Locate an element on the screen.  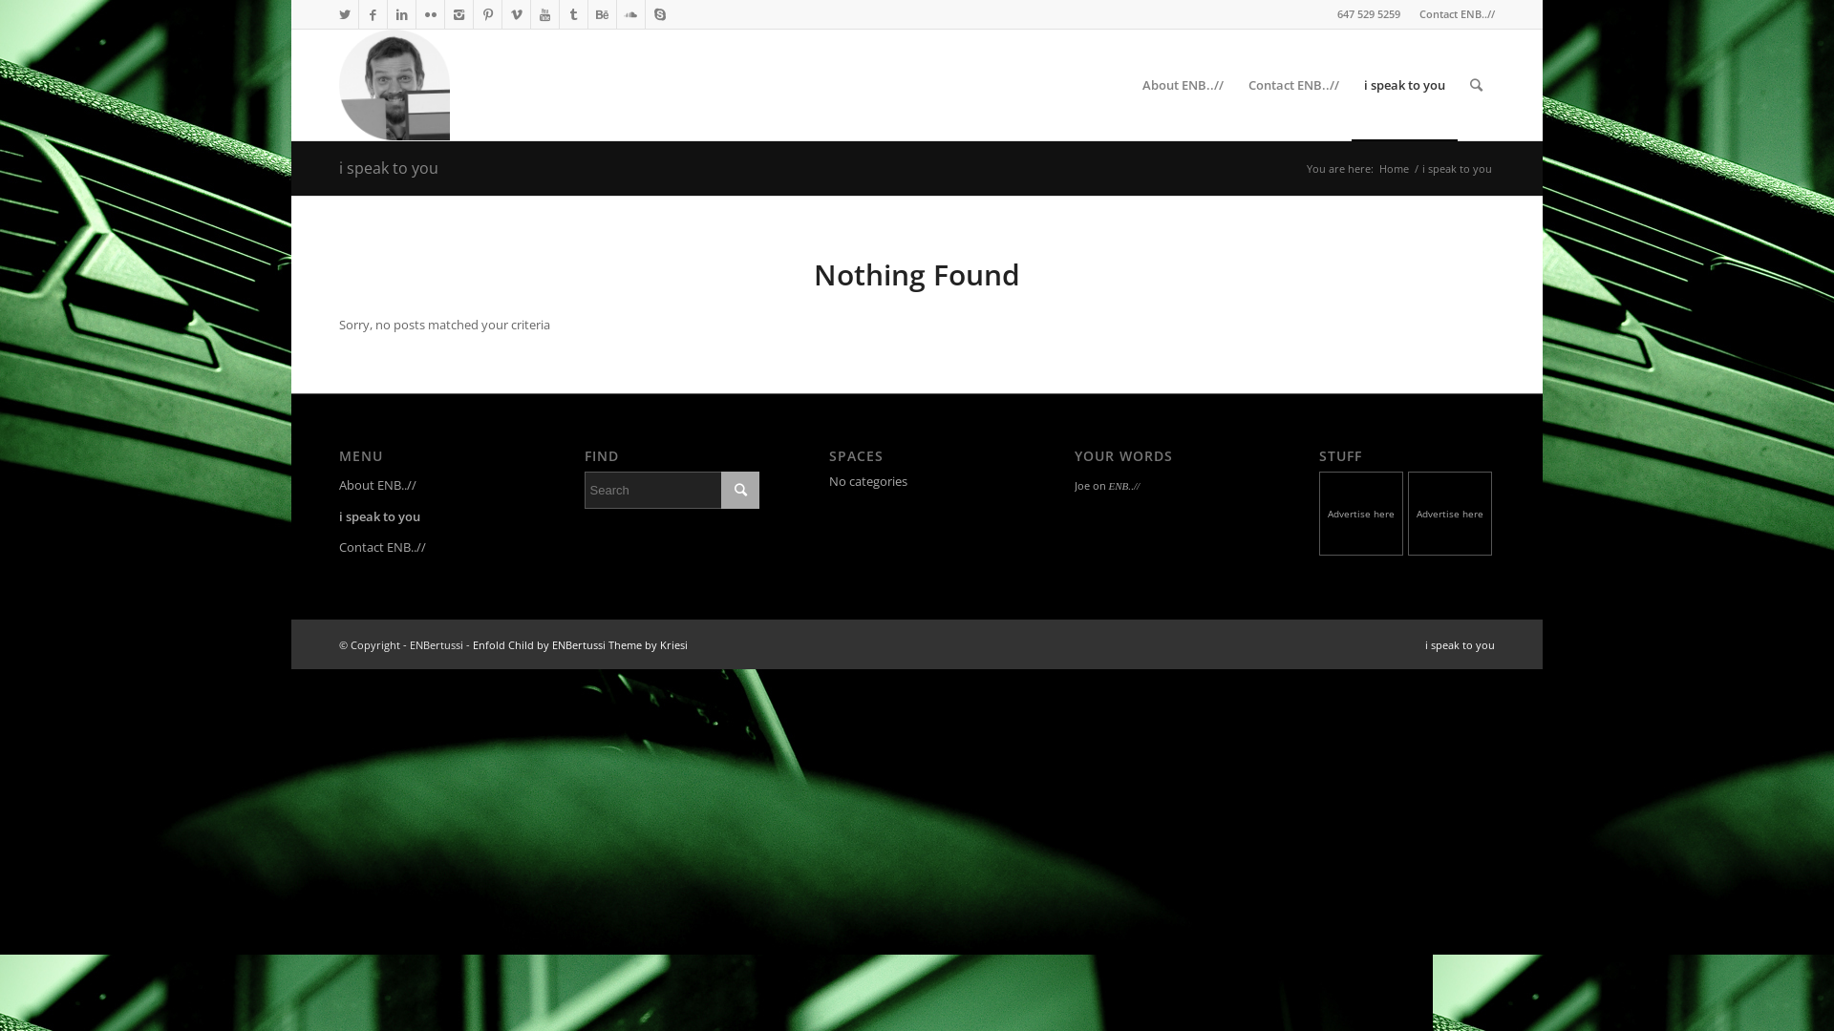
Twitter is located at coordinates (344, 14).